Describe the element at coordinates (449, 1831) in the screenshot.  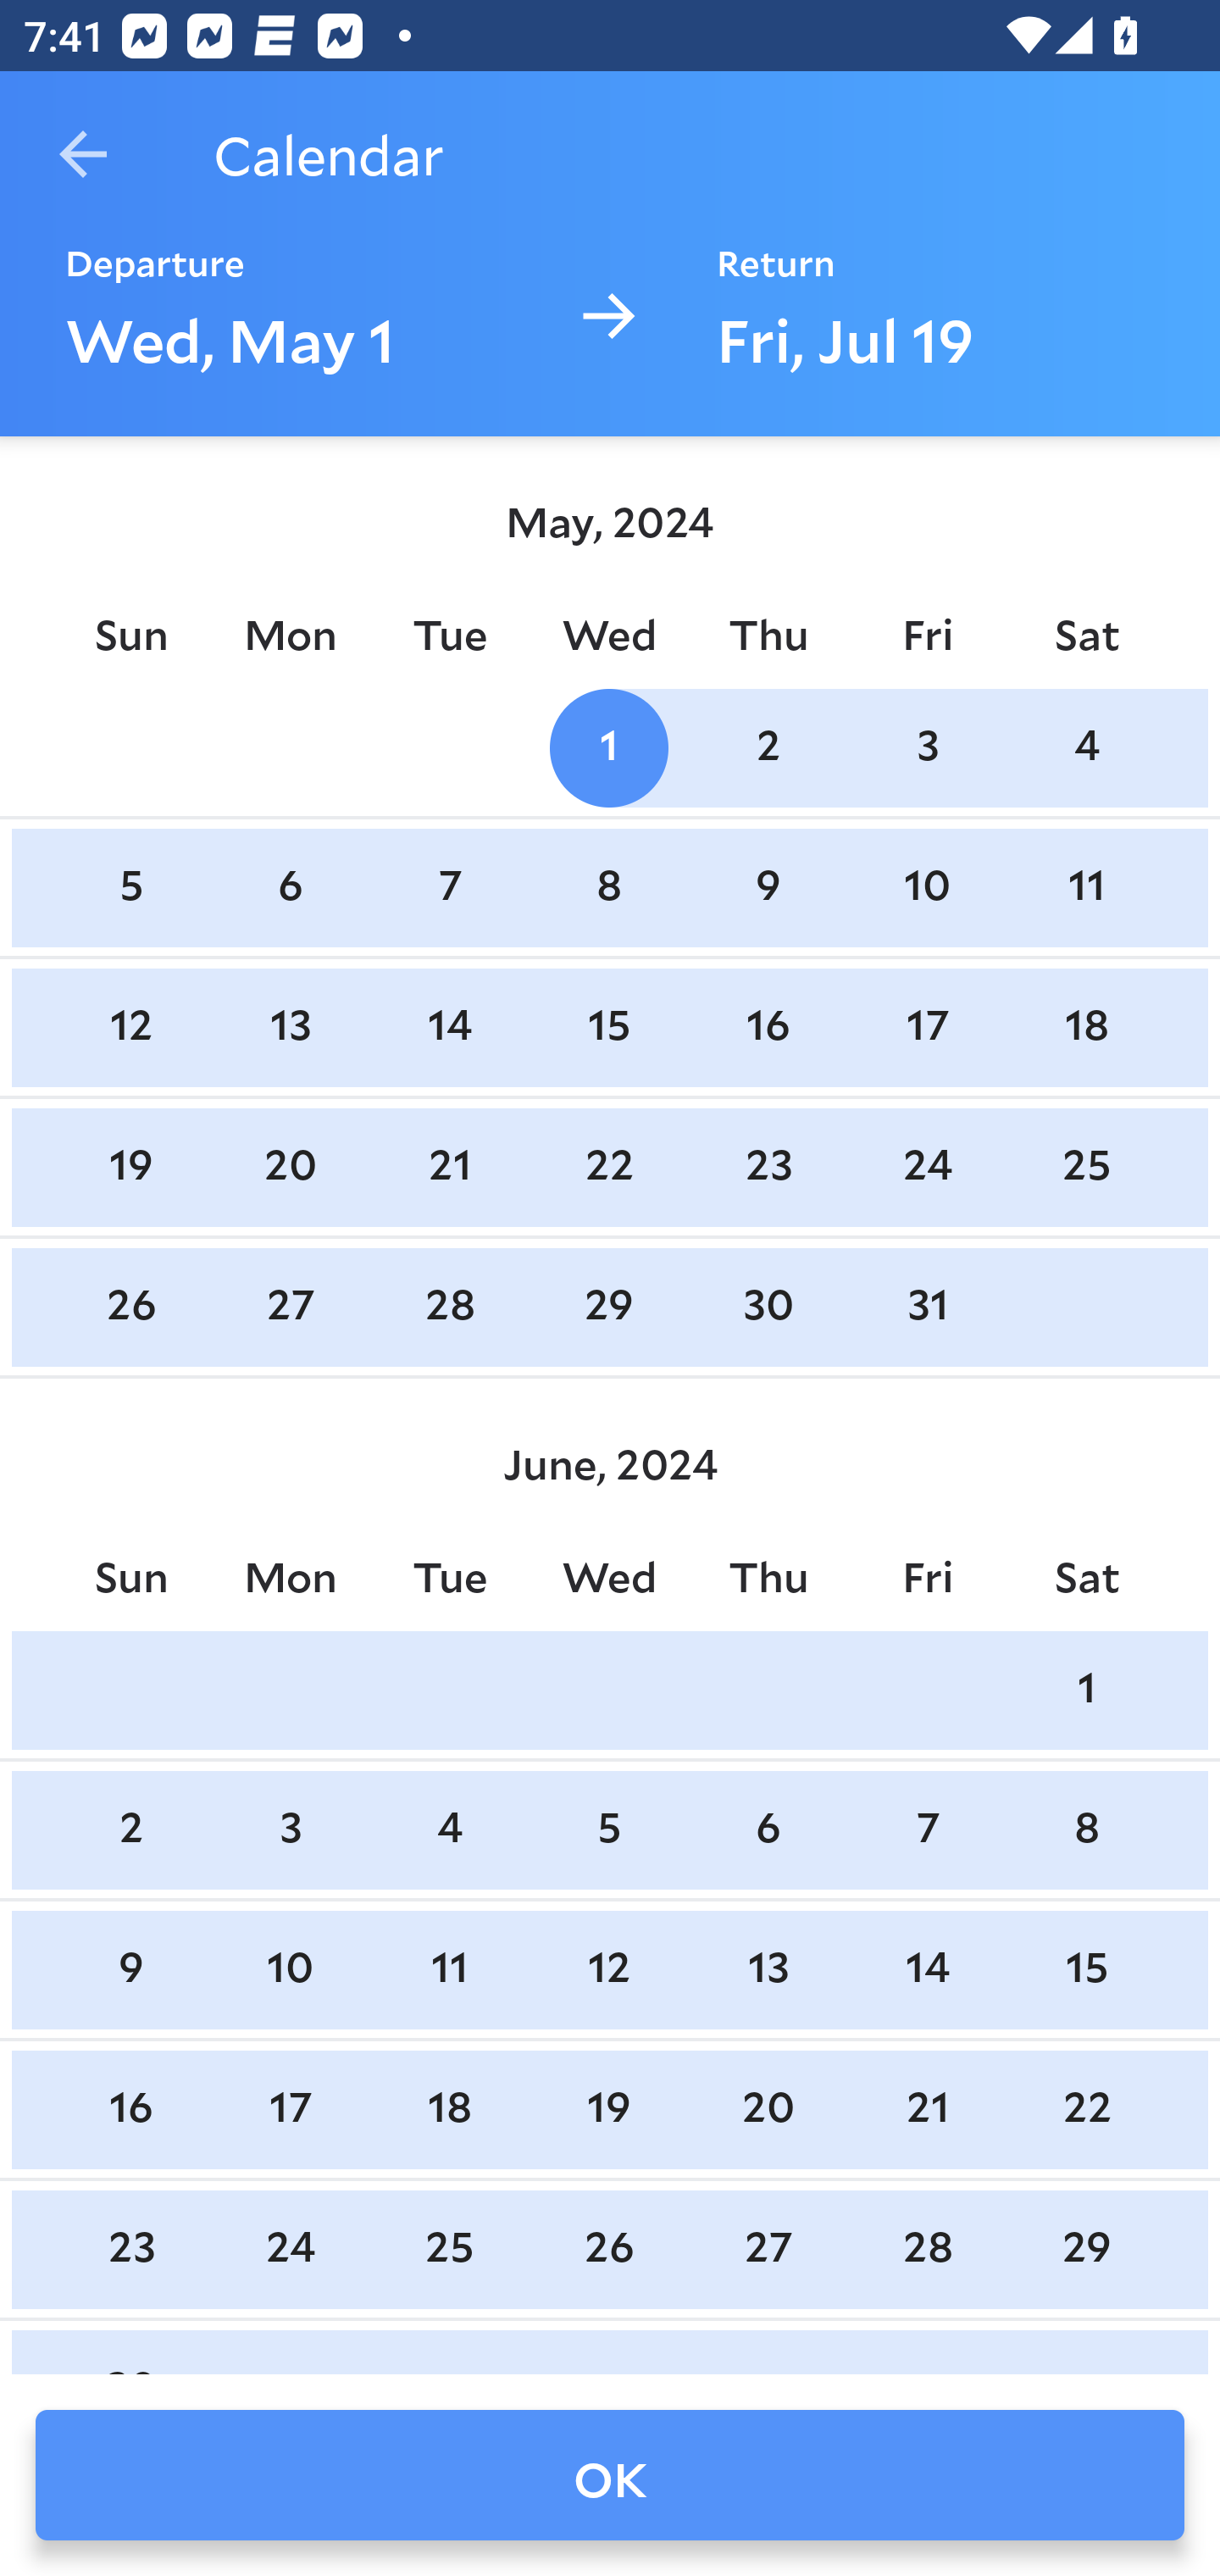
I see `4` at that location.